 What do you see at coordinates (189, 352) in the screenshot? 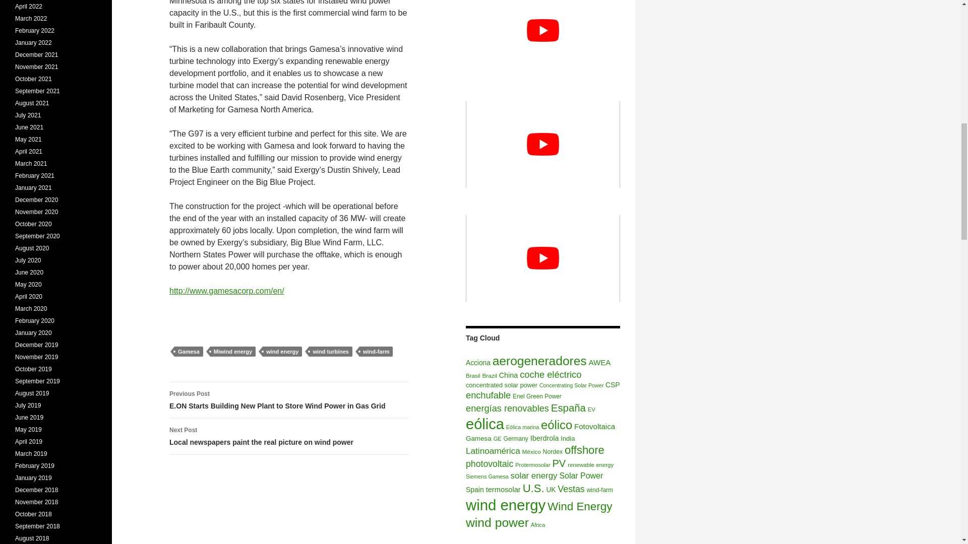
I see `Gamesa` at bounding box center [189, 352].